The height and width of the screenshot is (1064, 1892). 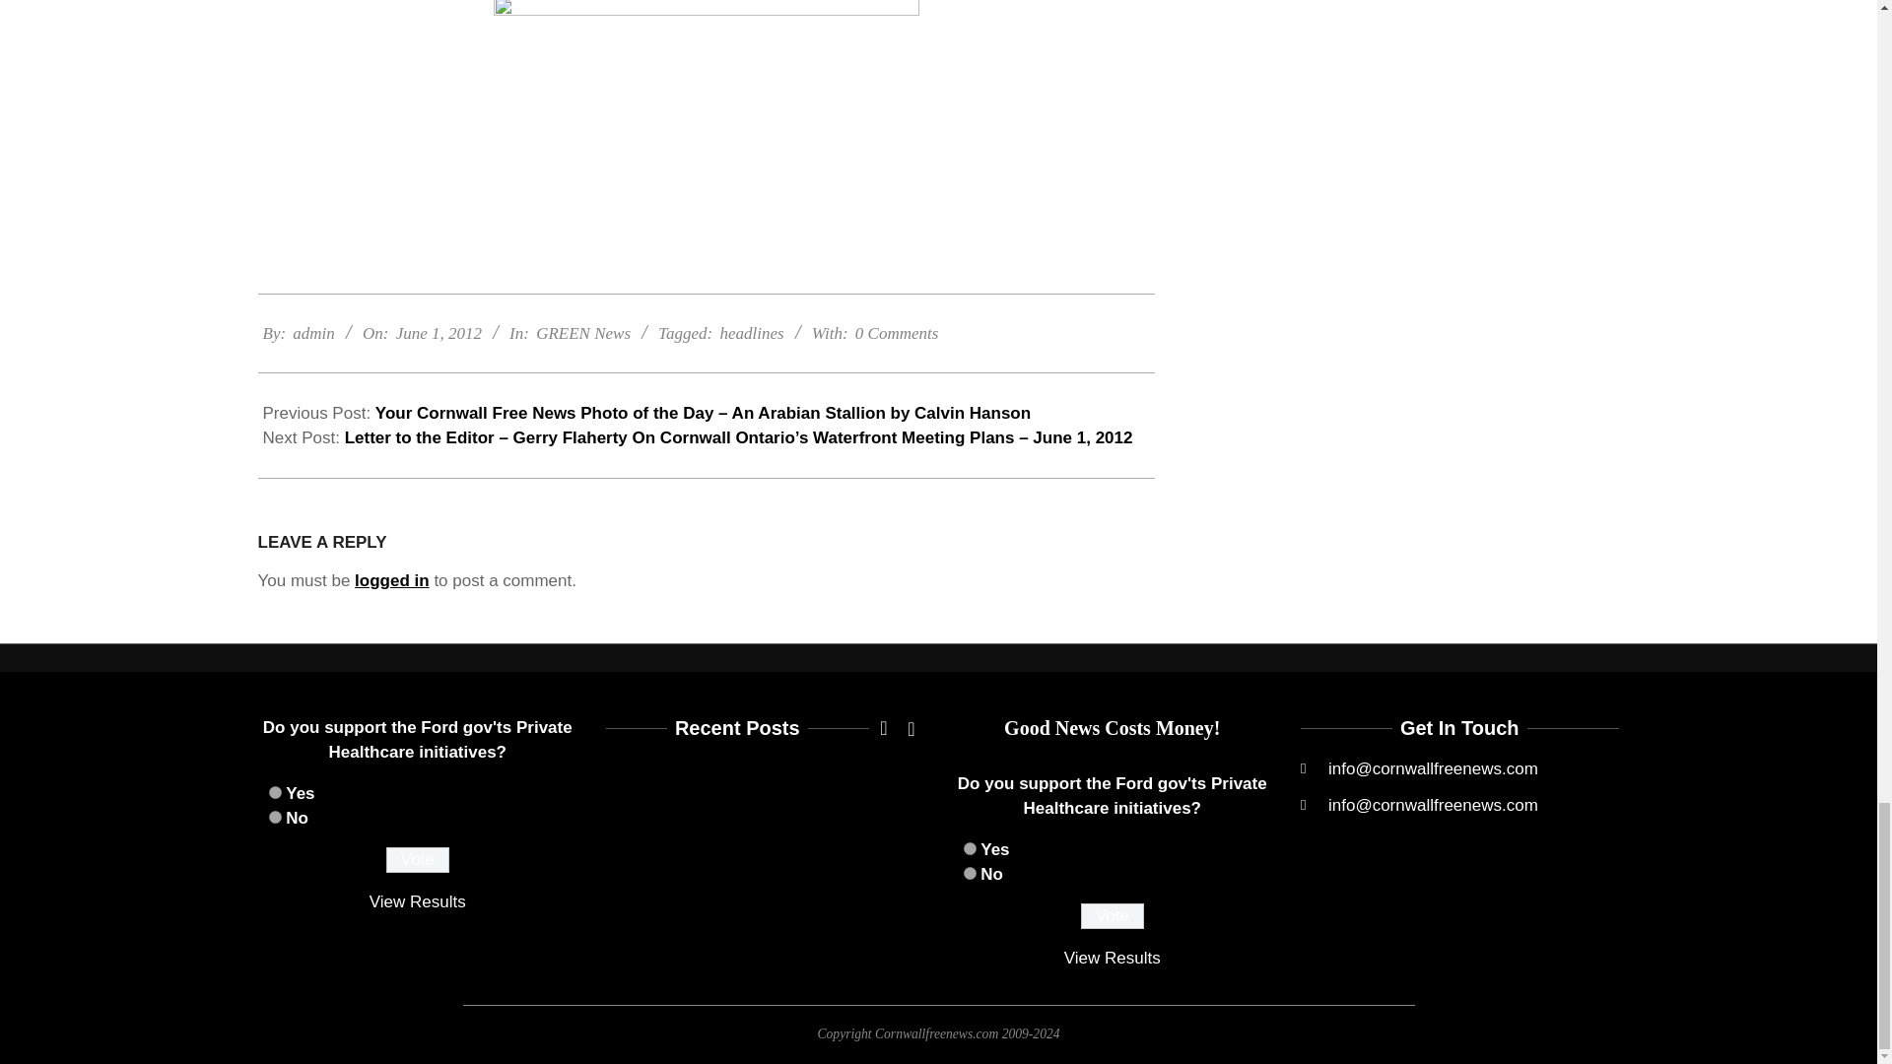 I want to click on    Vote   , so click(x=418, y=859).